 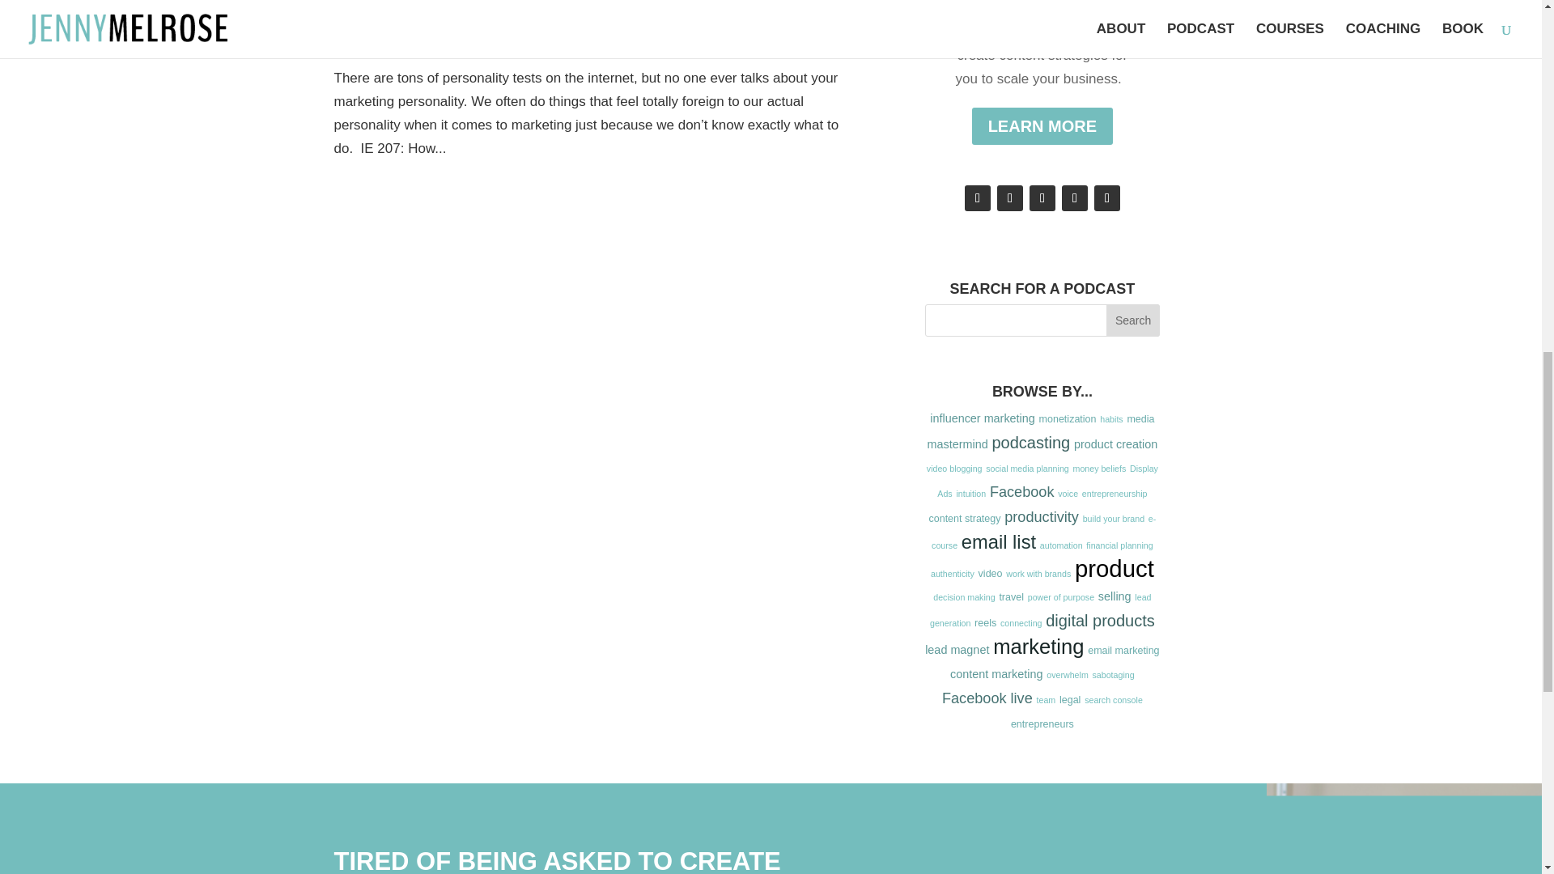 What do you see at coordinates (1047, 481) in the screenshot?
I see `Display Ads` at bounding box center [1047, 481].